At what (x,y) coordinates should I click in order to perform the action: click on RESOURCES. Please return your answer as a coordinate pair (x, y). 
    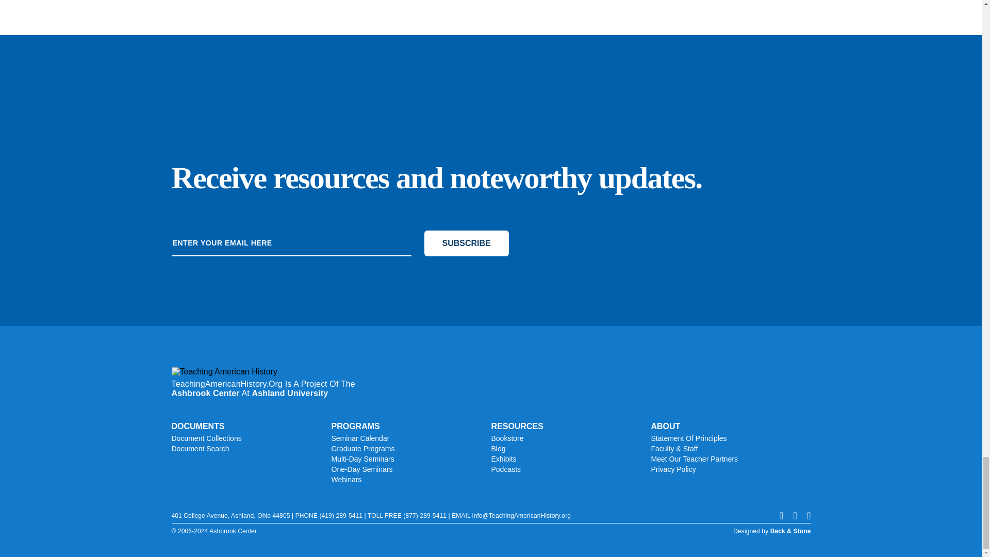
    Looking at the image, I should click on (570, 426).